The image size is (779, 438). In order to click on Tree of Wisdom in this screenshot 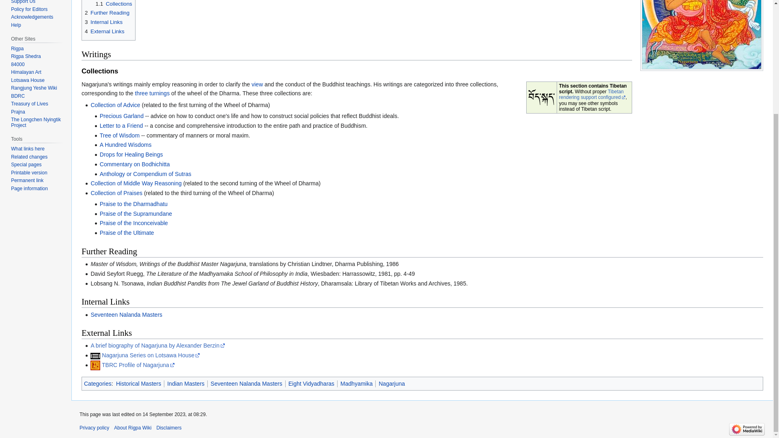, I will do `click(119, 135)`.